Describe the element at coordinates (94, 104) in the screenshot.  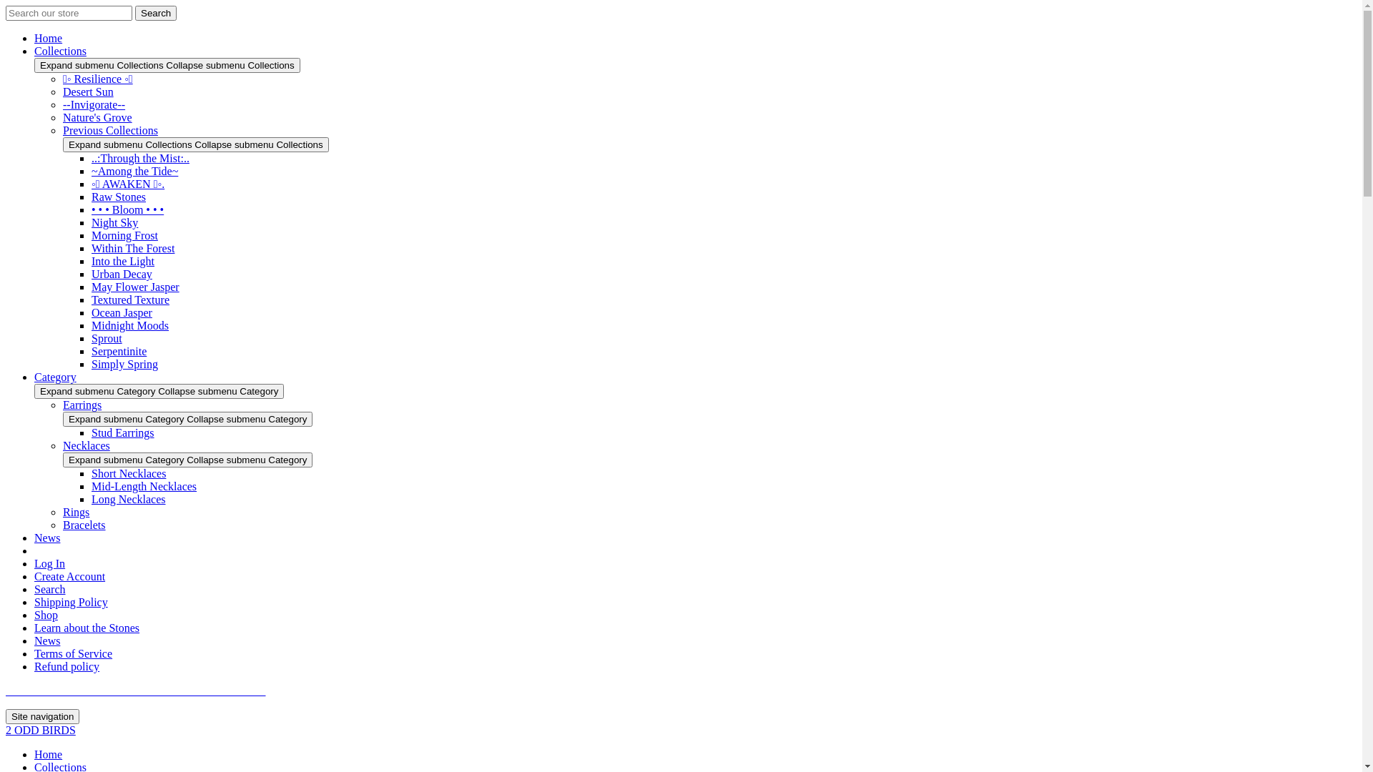
I see `--Invigorate--` at that location.